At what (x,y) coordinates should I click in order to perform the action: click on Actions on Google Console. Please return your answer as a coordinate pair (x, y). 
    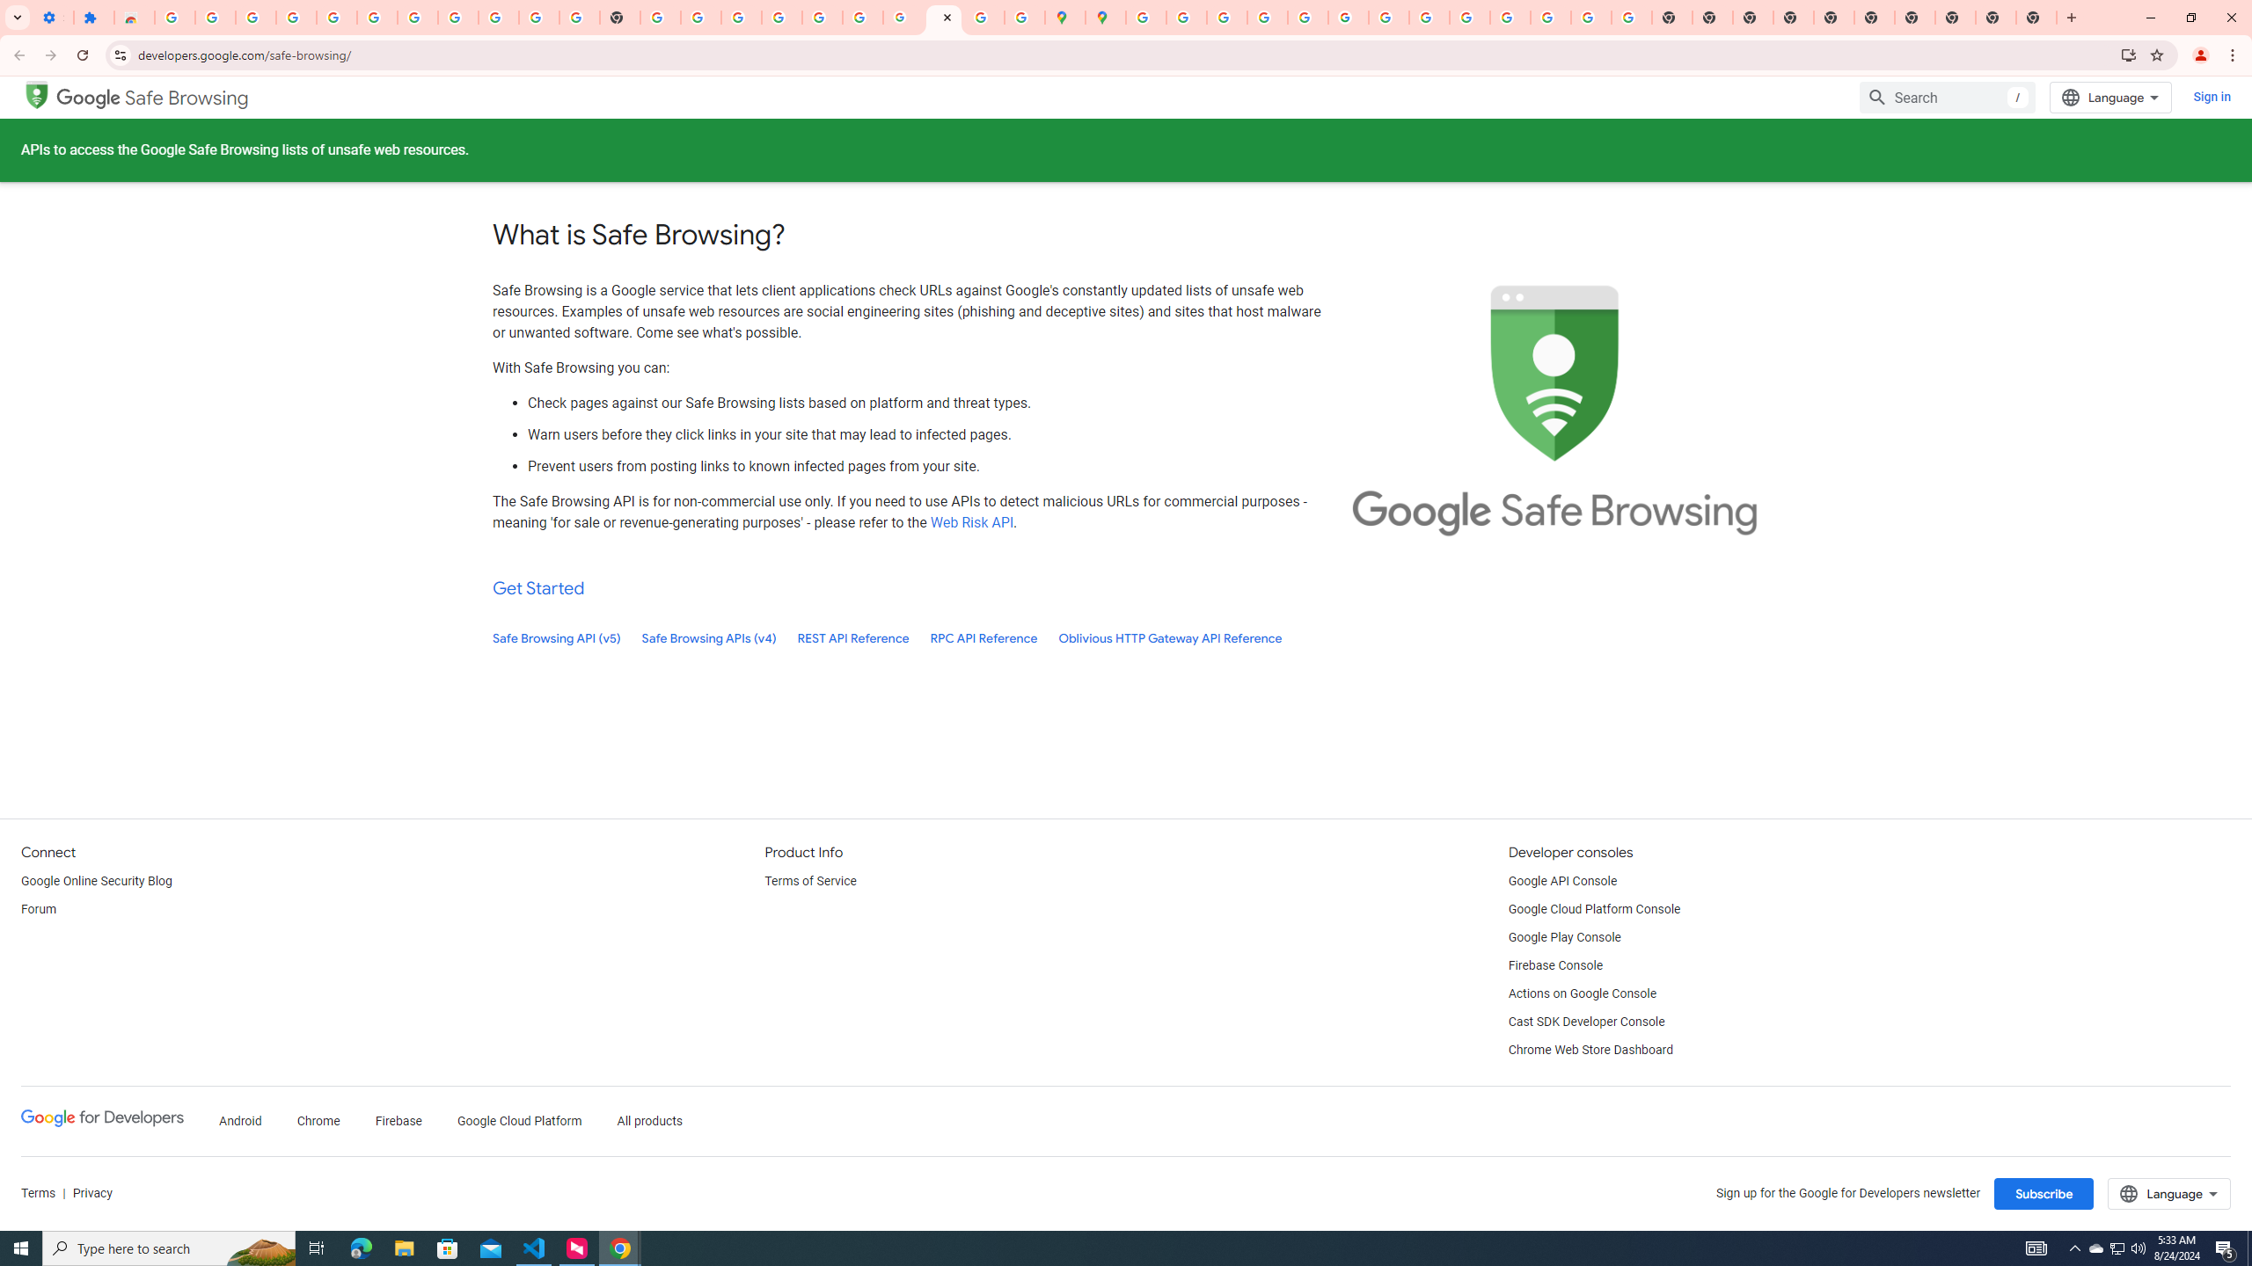
    Looking at the image, I should click on (1583, 993).